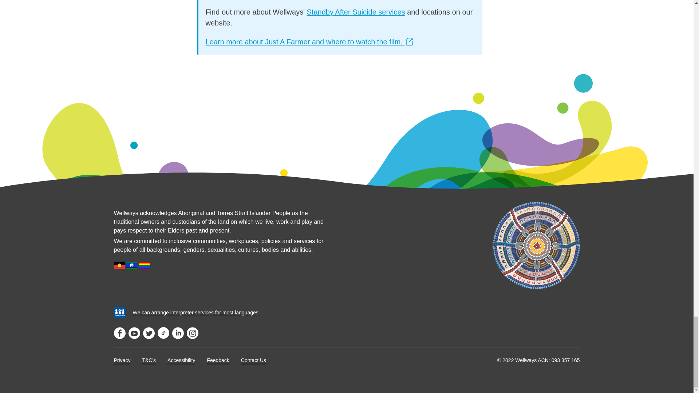 Image resolution: width=699 pixels, height=393 pixels. I want to click on Flag of the Australian Aborigines, so click(119, 265).